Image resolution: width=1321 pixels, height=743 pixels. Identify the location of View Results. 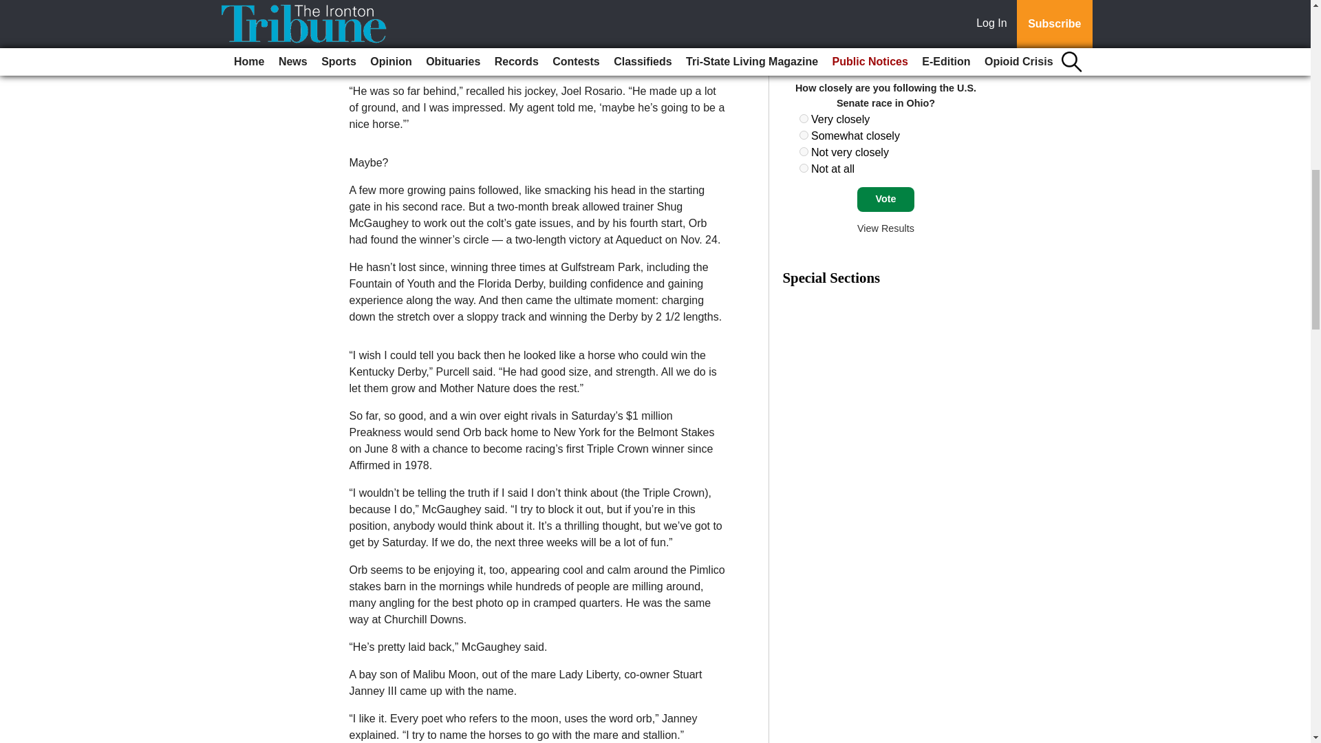
(885, 228).